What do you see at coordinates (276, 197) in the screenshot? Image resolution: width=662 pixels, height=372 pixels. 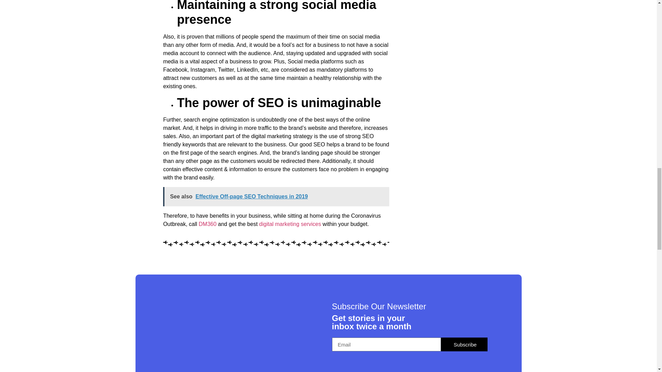 I see `See also  Effective Off-page SEO Techniques in 2019` at bounding box center [276, 197].